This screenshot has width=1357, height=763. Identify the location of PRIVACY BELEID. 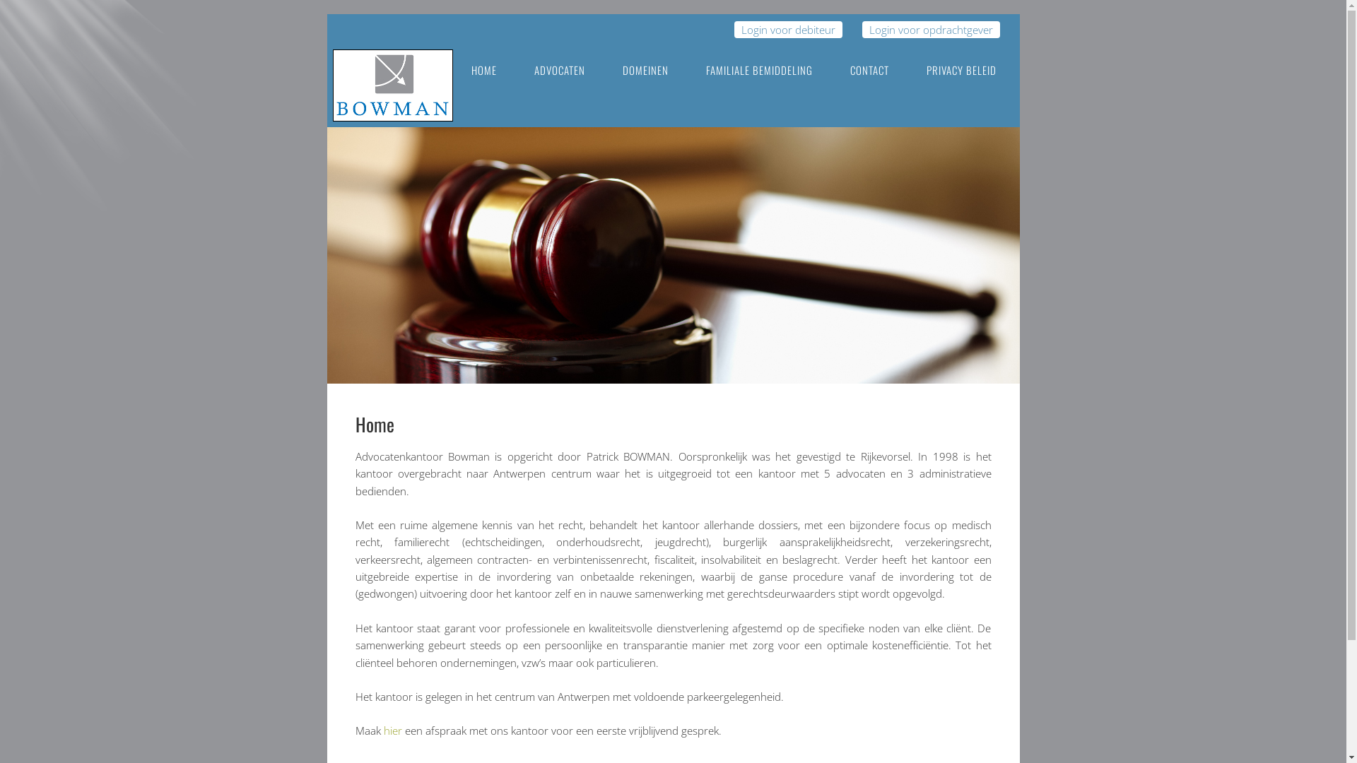
(961, 71).